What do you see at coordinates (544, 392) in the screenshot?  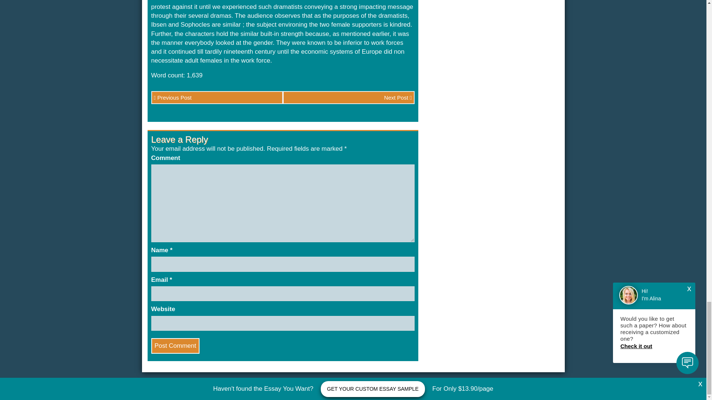 I see `WP3Layouts` at bounding box center [544, 392].